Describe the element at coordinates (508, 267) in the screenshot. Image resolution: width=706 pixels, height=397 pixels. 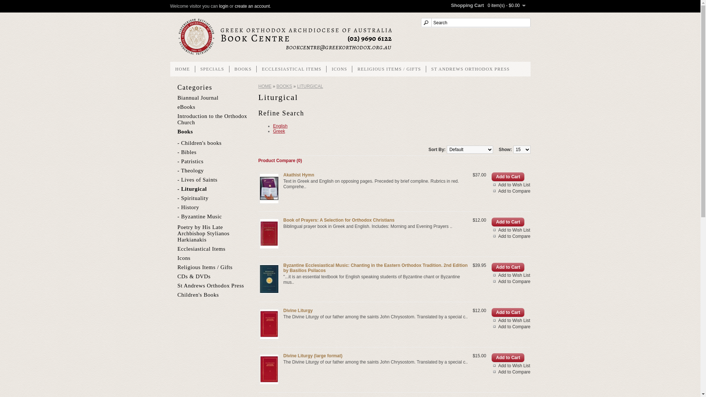
I see `Add to Cart` at that location.